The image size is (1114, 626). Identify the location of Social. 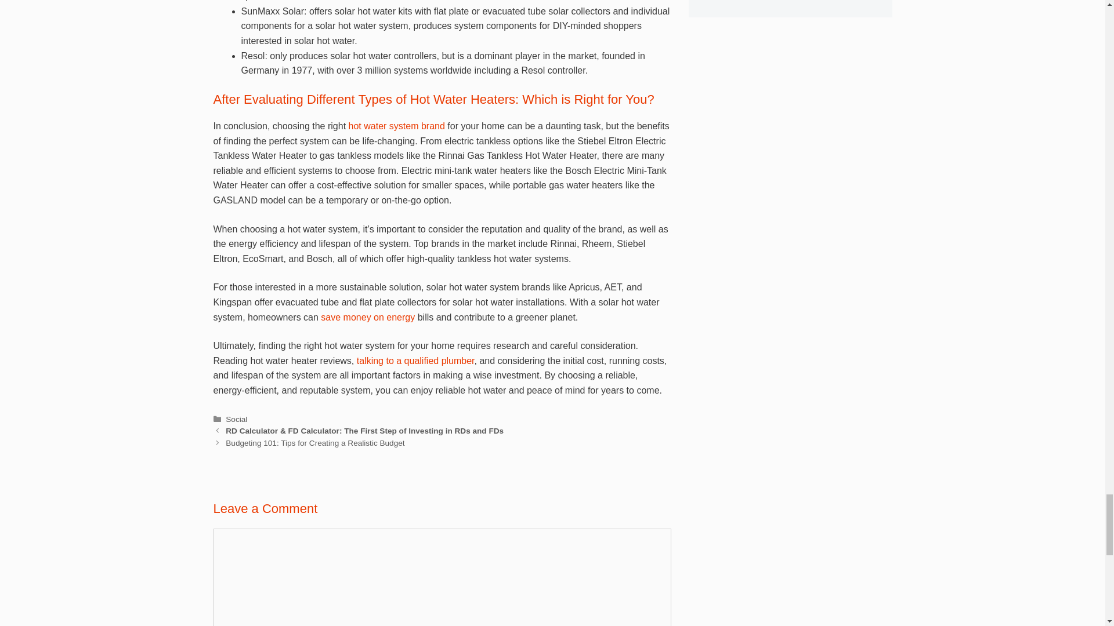
(237, 420).